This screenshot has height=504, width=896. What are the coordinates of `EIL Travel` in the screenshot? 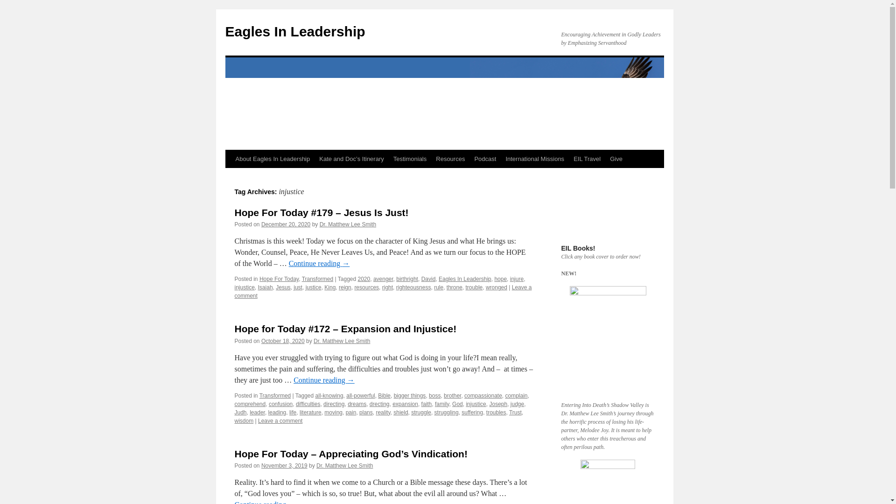 It's located at (587, 159).